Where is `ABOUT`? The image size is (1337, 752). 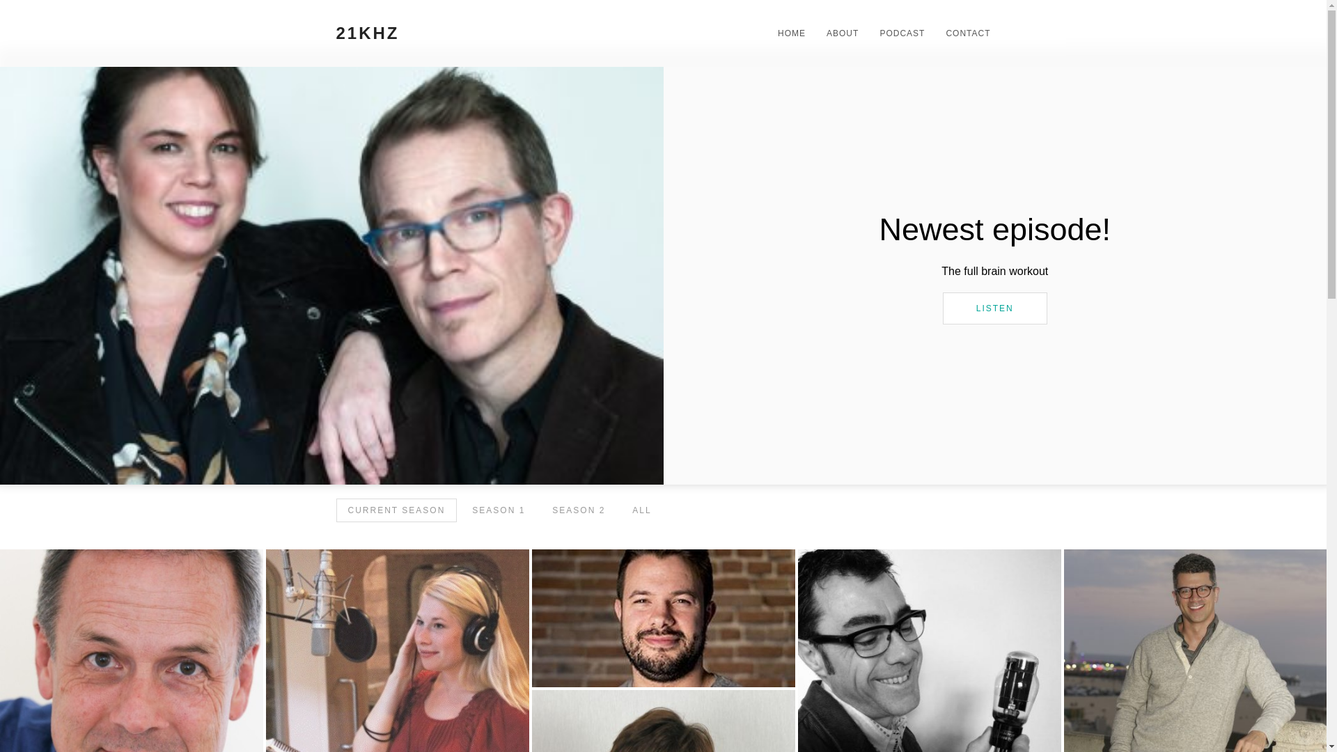 ABOUT is located at coordinates (837, 33).